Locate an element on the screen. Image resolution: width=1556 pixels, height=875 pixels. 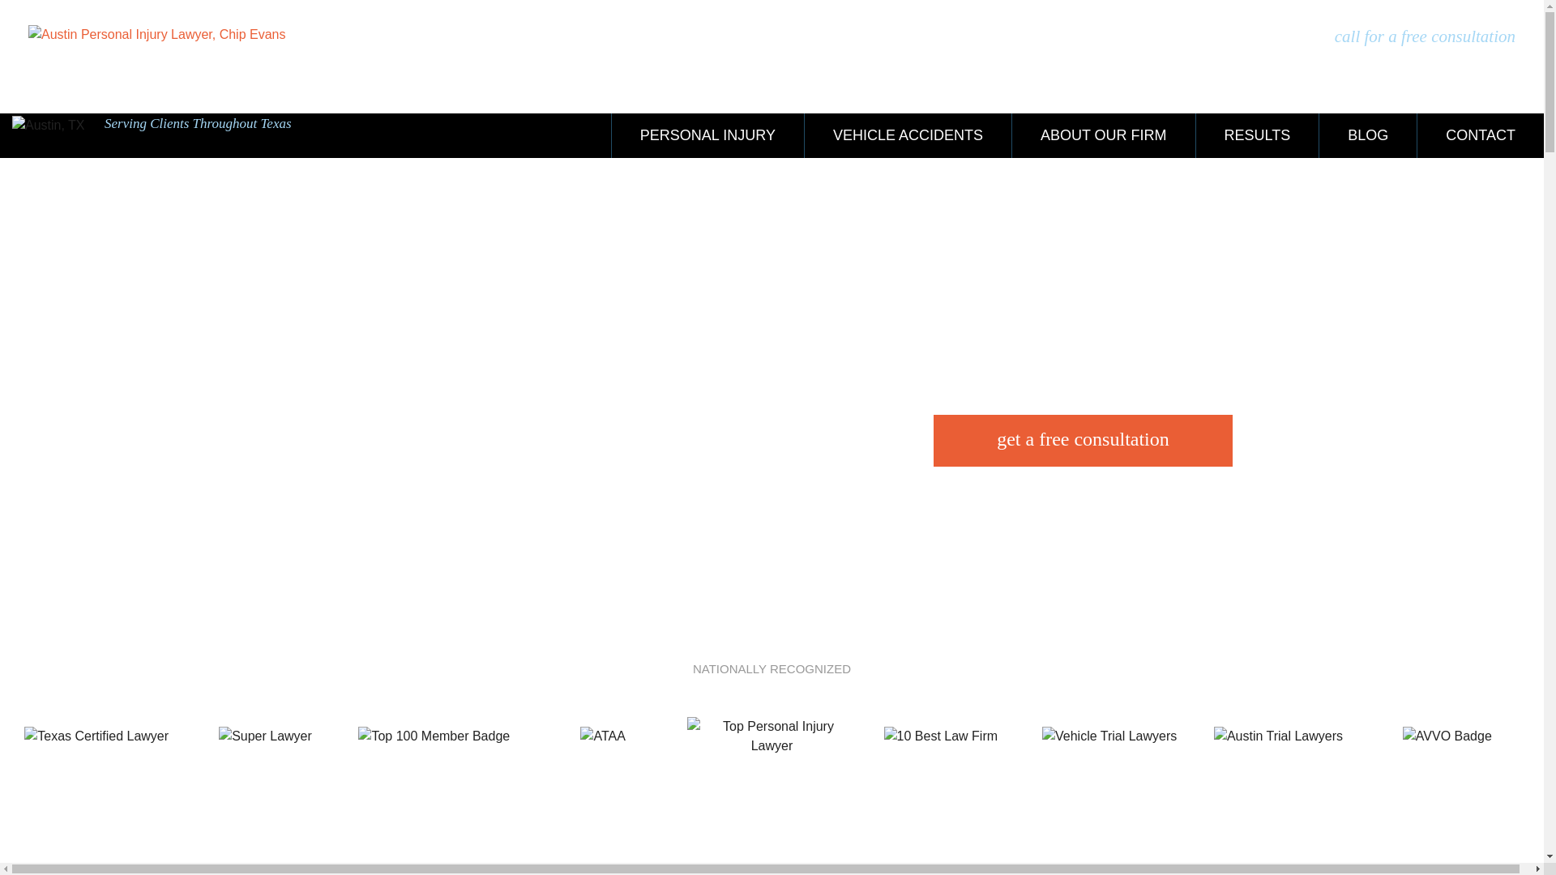
RESULTS is located at coordinates (1257, 136).